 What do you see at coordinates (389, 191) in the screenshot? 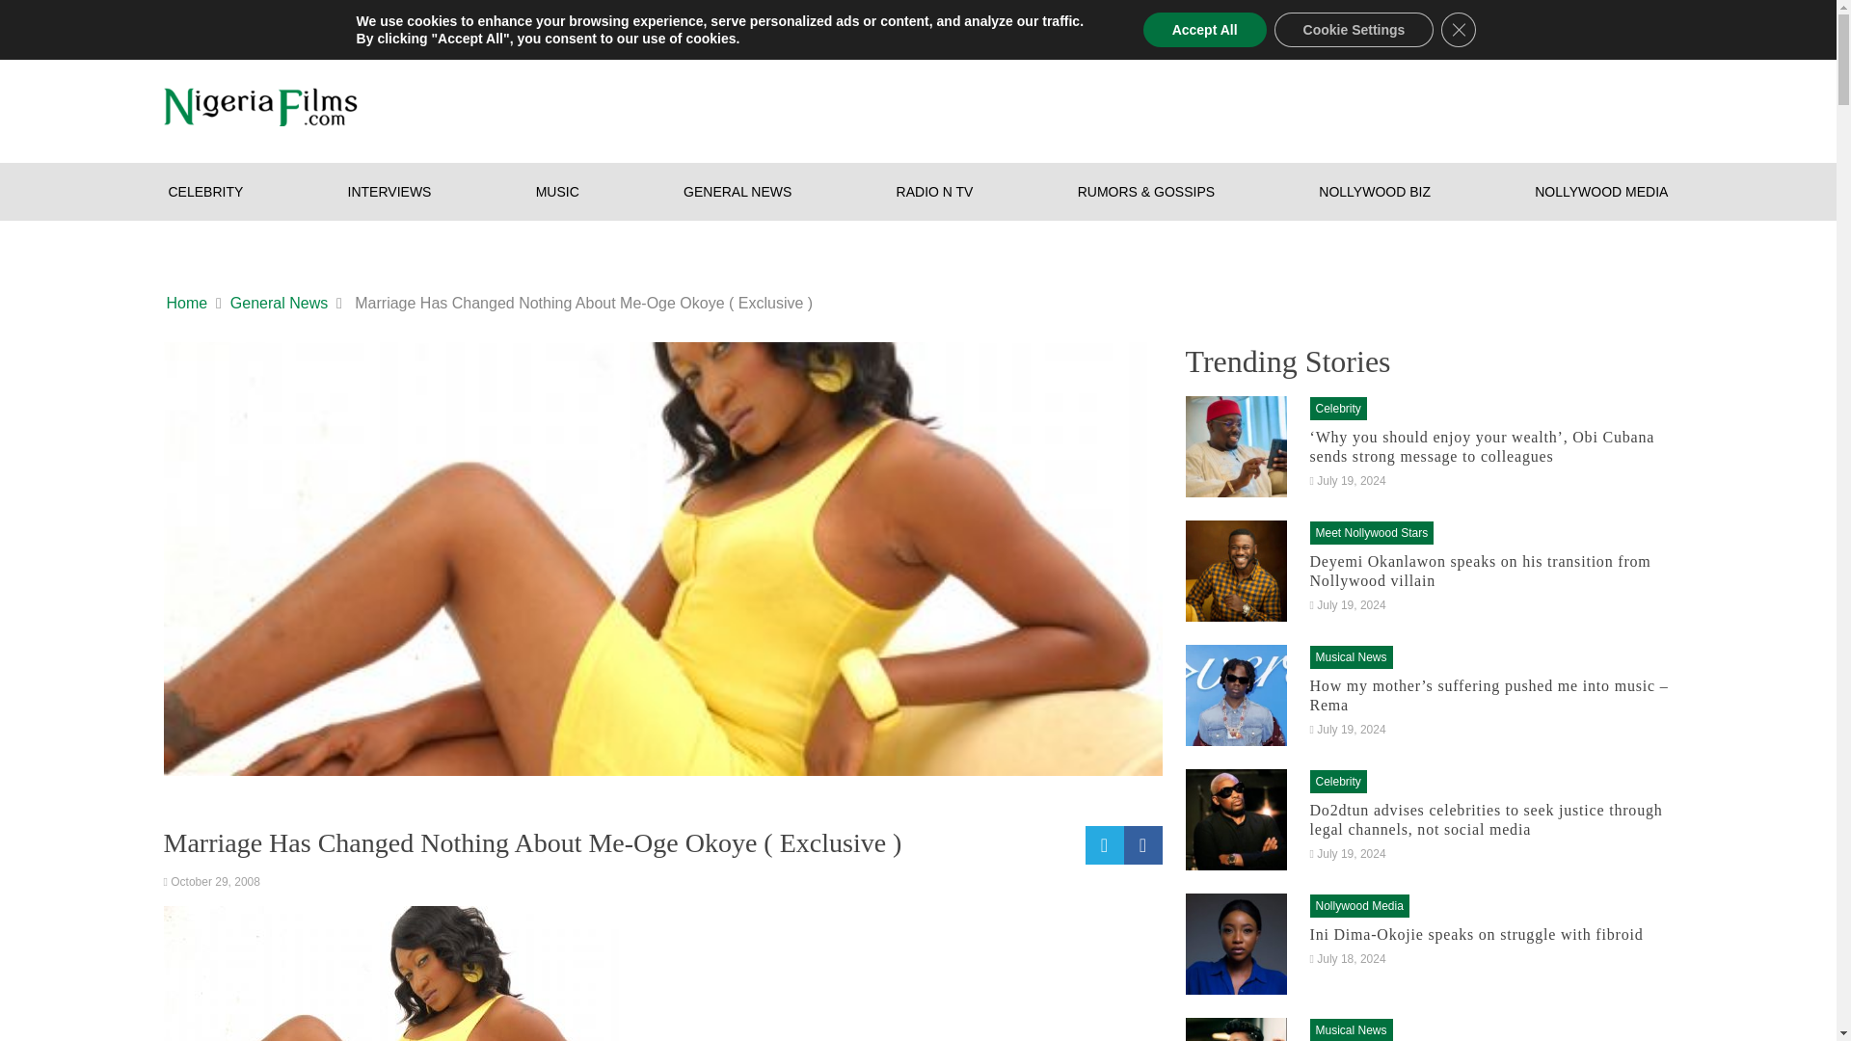
I see `INTERVIEWS` at bounding box center [389, 191].